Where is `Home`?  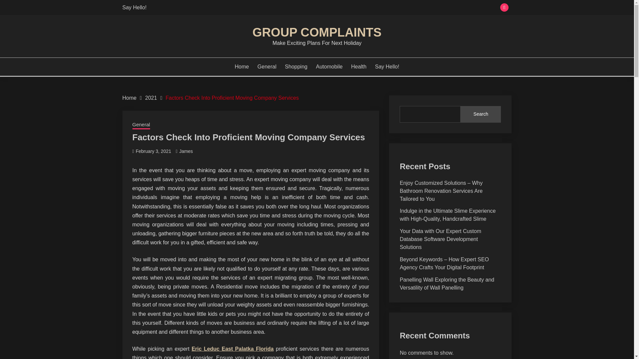
Home is located at coordinates (129, 98).